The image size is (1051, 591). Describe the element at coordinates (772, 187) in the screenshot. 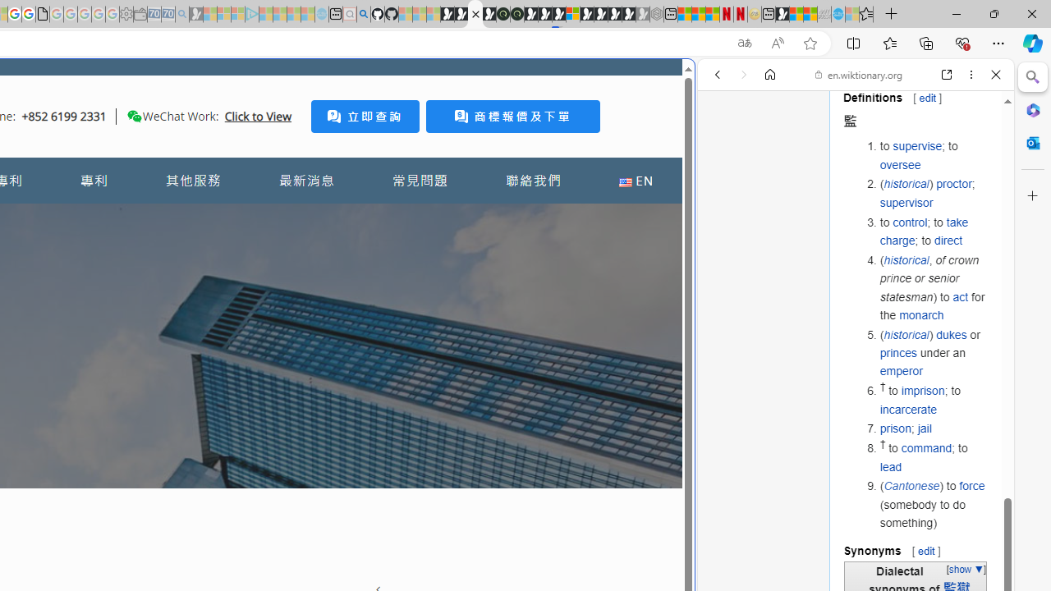

I see `Search Filter, IMAGES` at that location.